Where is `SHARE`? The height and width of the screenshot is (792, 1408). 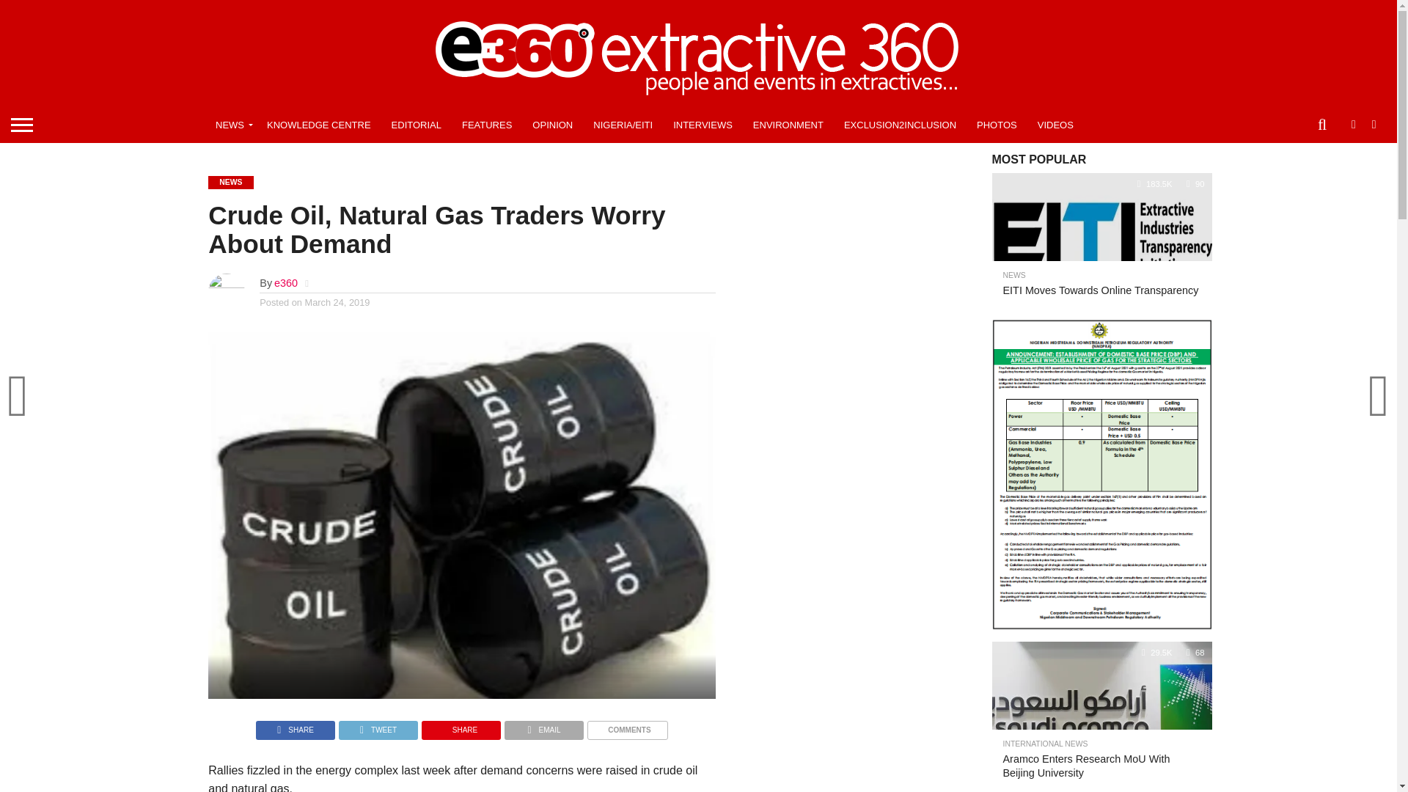 SHARE is located at coordinates (295, 726).